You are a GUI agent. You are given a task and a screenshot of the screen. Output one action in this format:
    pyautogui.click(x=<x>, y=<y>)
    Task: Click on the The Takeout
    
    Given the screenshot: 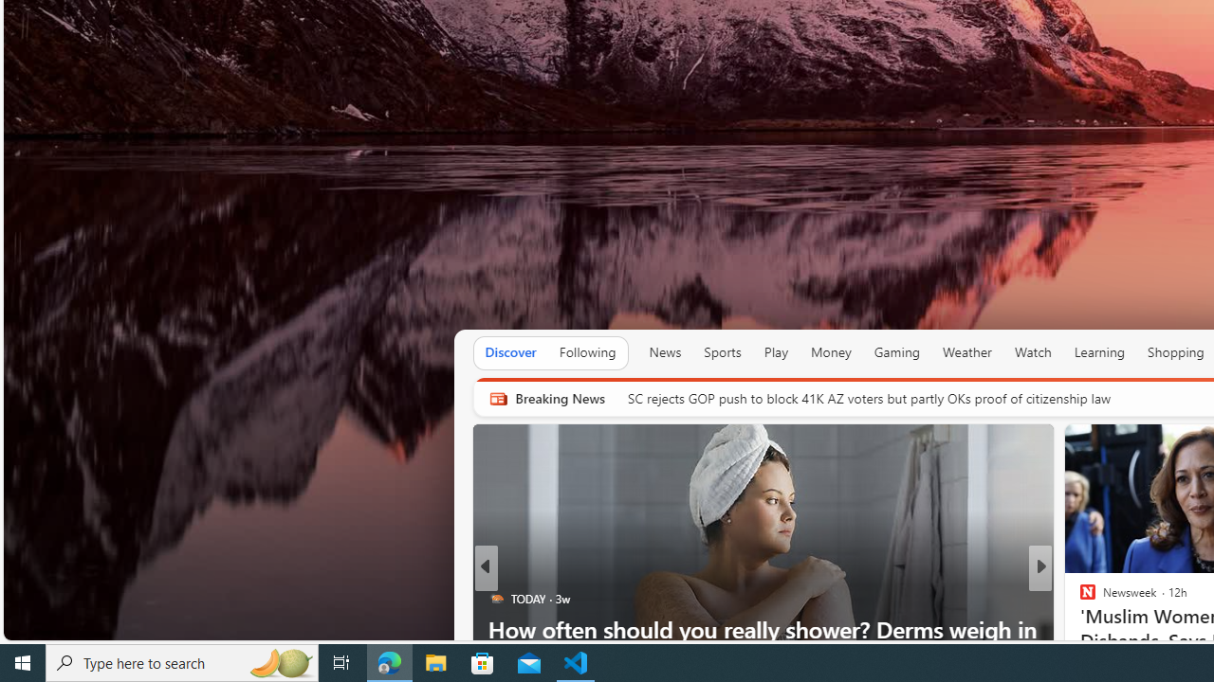 What is the action you would take?
    pyautogui.click(x=1079, y=599)
    